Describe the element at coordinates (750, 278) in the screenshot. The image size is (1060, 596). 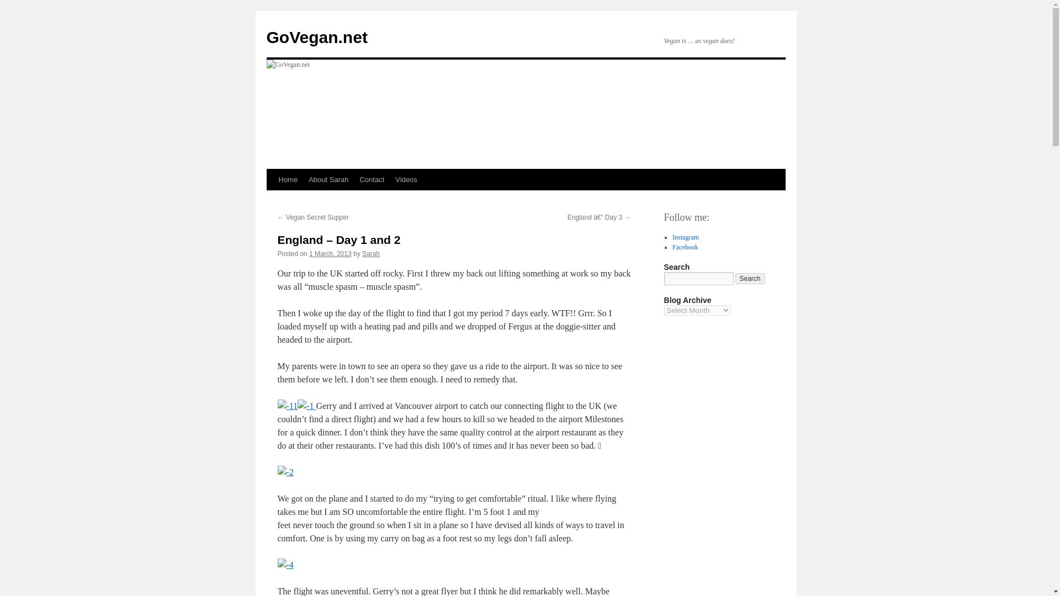
I see `Search` at that location.